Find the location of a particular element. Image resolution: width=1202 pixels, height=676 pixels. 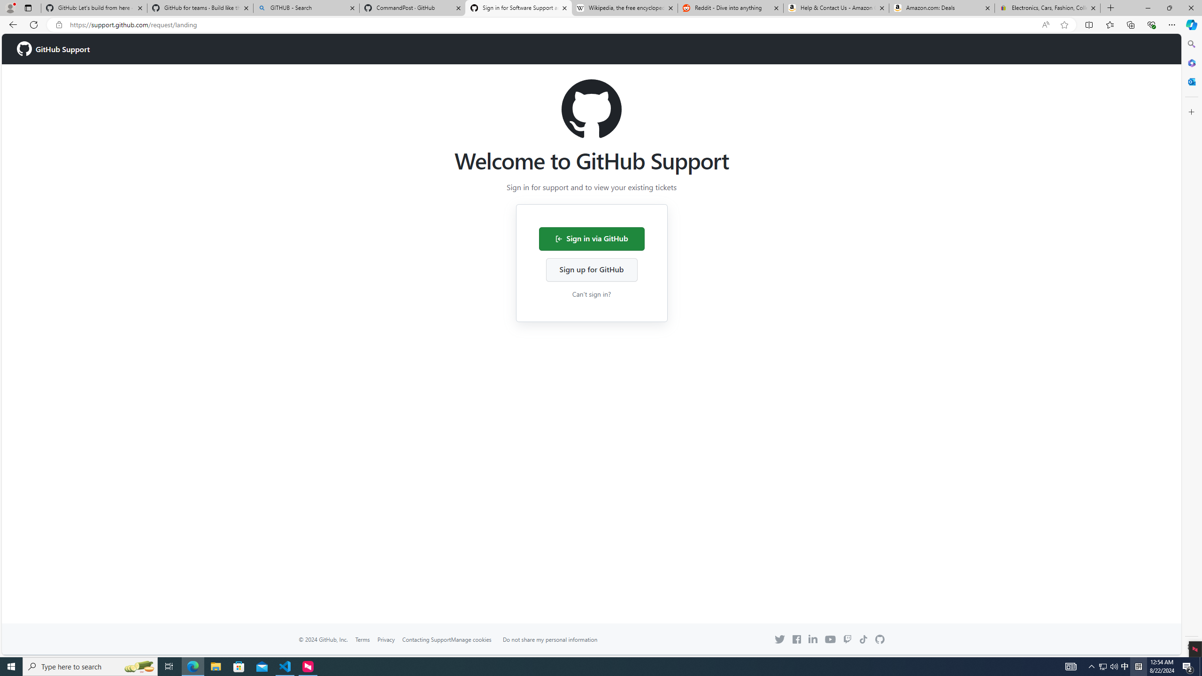

GitHub mark Back to GitHub.com is located at coordinates (880, 639).